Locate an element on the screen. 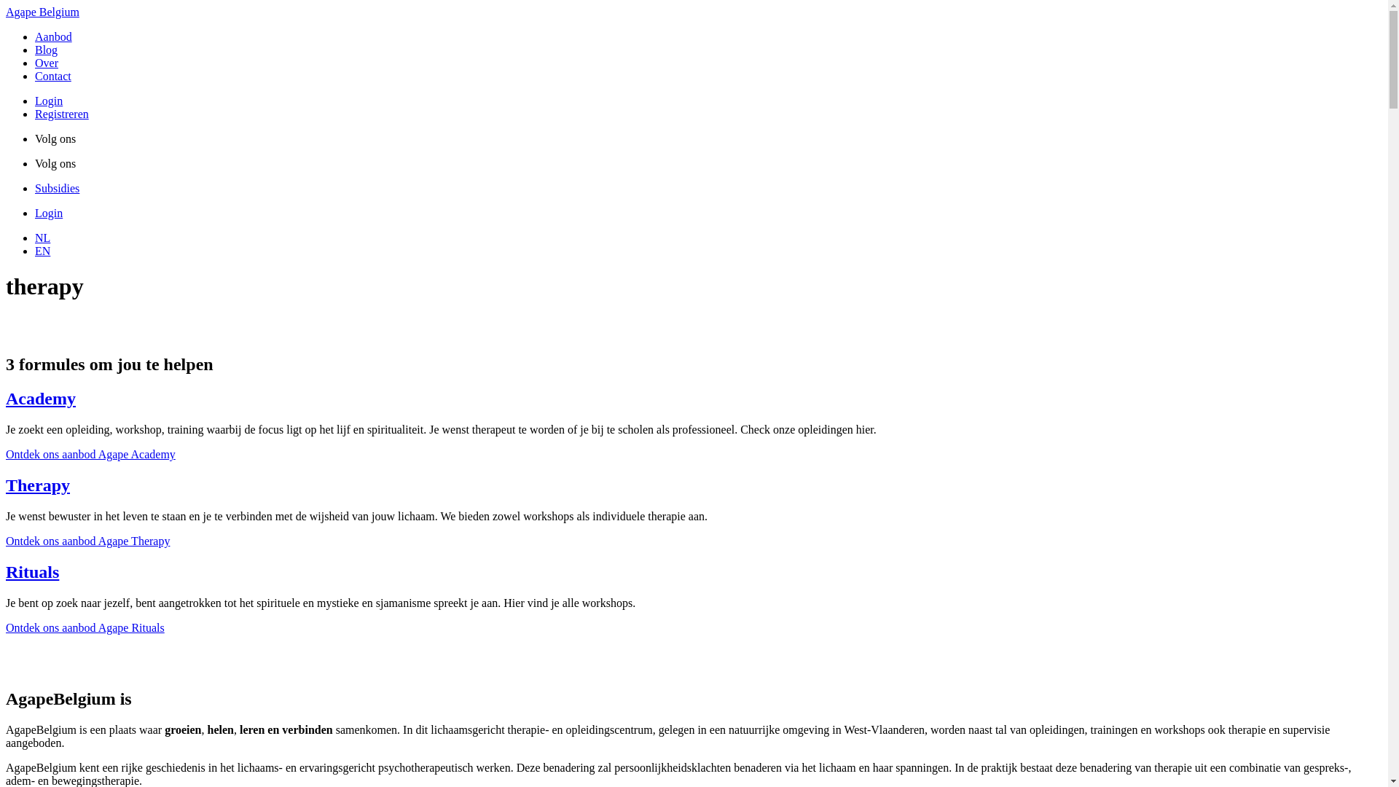 This screenshot has height=787, width=1399. Agape Belgium is located at coordinates (42, 12).